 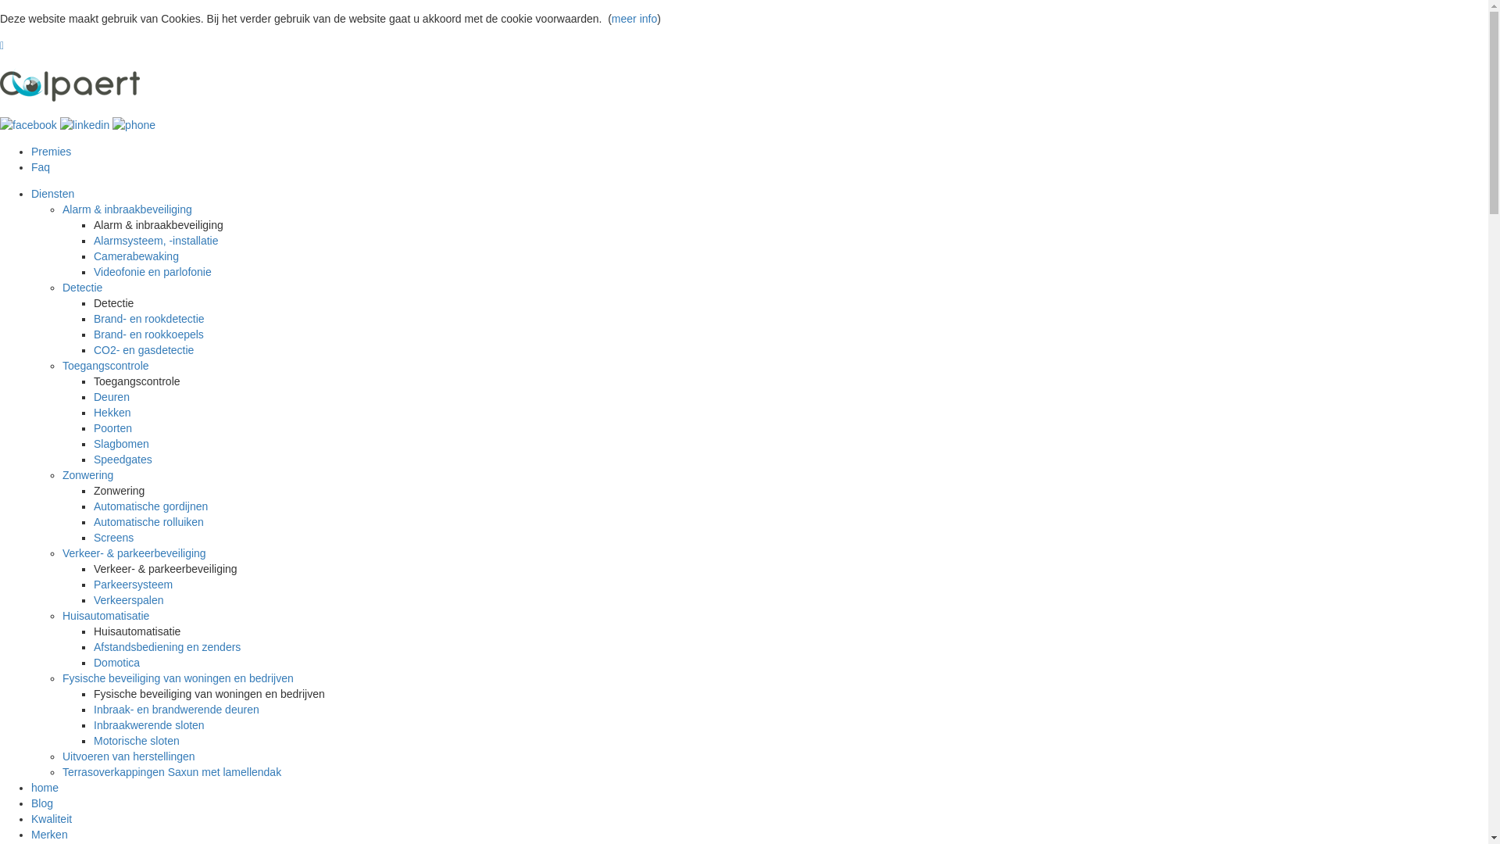 I want to click on Brand- en rookkoepels, so click(x=148, y=334).